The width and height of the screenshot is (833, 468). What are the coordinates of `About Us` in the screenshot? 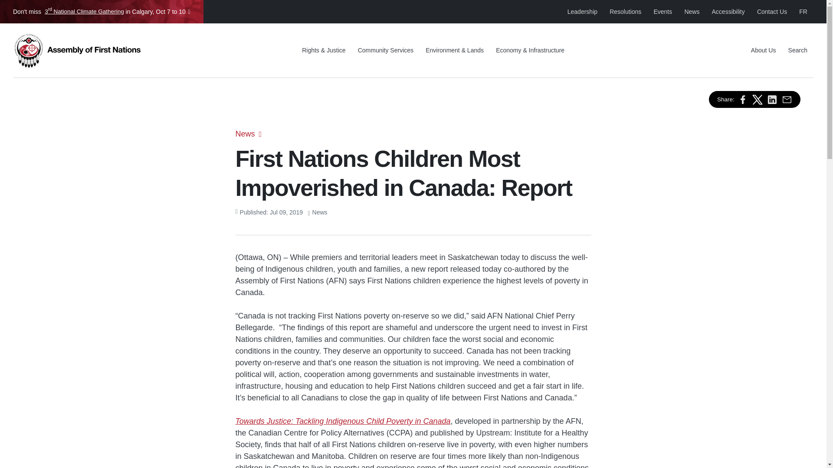 It's located at (763, 50).